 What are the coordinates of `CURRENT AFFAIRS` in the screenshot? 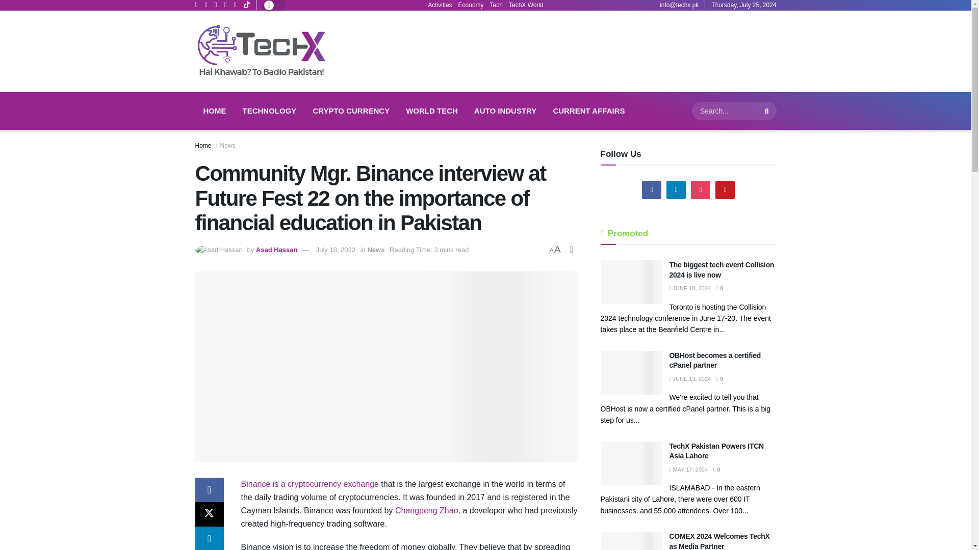 It's located at (588, 111).